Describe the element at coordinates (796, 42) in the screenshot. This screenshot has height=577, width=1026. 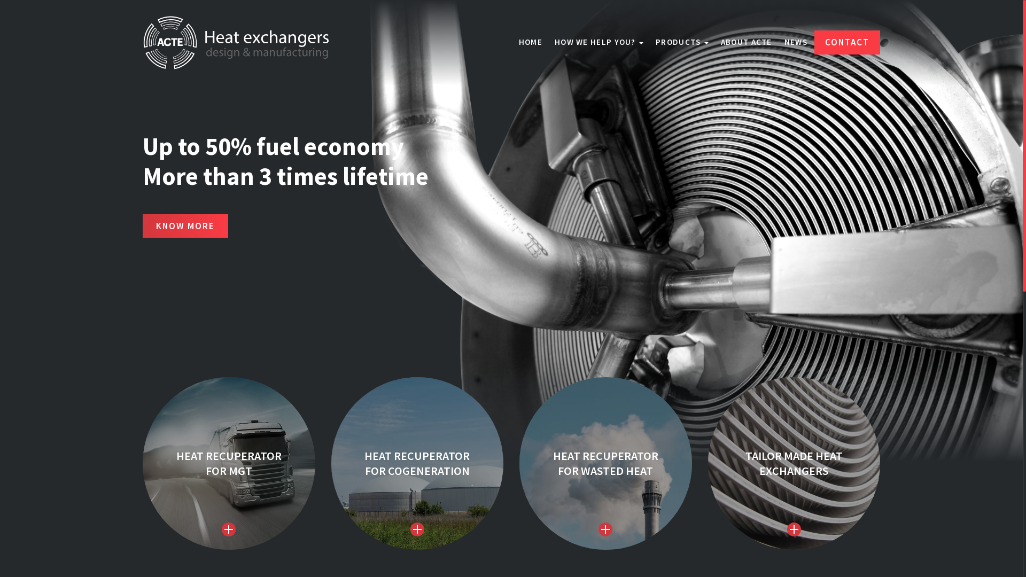
I see `NEWS` at that location.